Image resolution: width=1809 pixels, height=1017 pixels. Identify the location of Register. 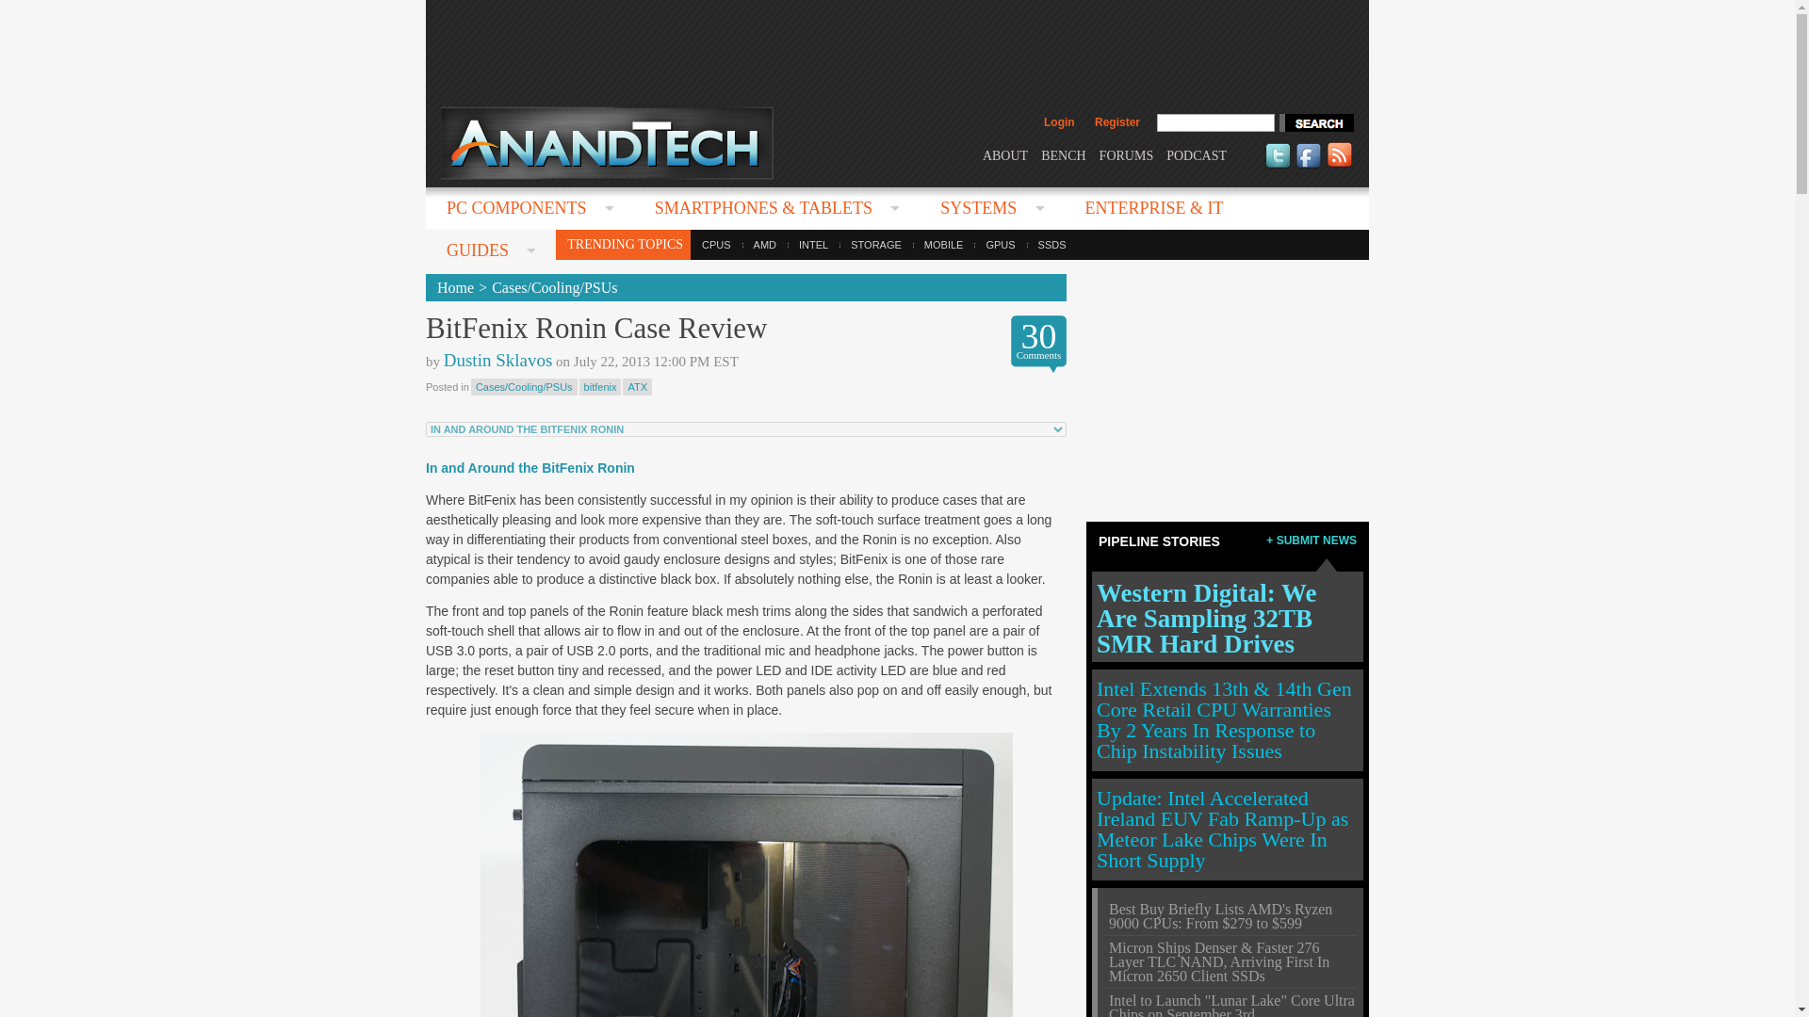
(1116, 122).